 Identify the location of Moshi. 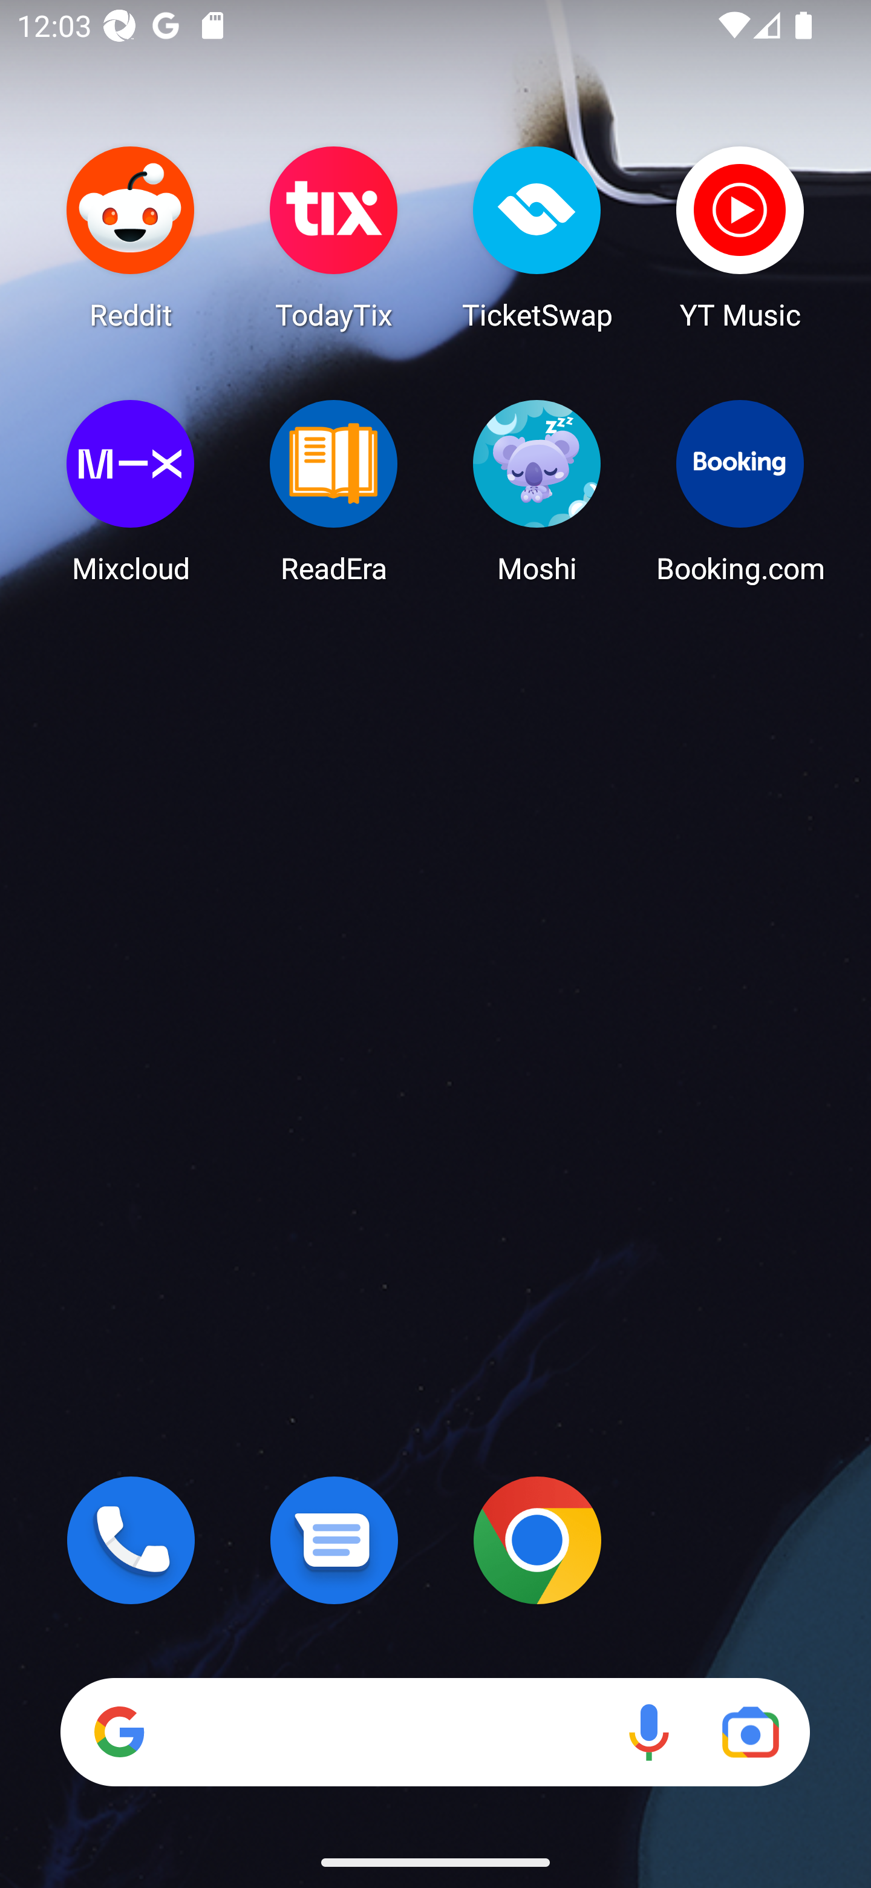
(537, 491).